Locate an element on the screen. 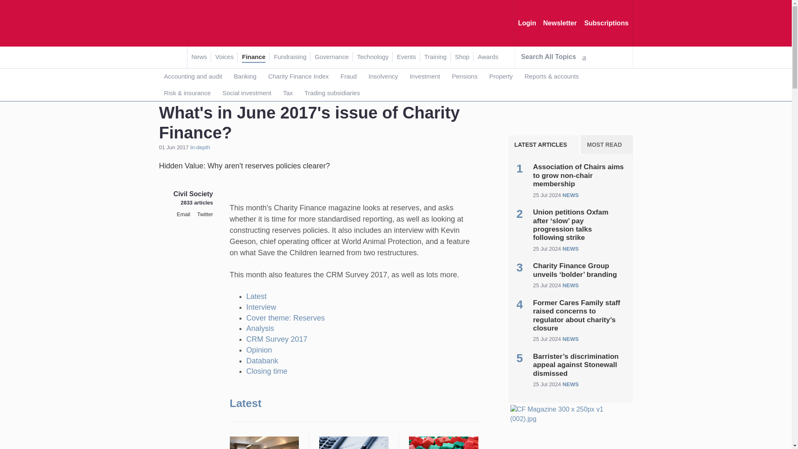  Events is located at coordinates (406, 57).